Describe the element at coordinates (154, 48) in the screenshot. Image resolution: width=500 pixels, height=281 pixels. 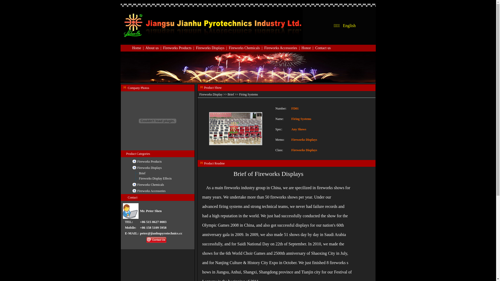
I see `About us  |  ` at that location.